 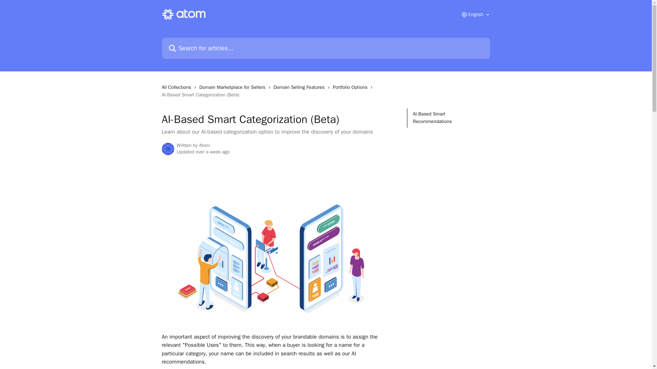 I want to click on Domain Selling Features, so click(x=300, y=87).